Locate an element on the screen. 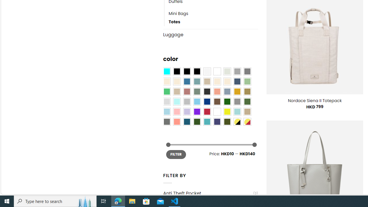 The height and width of the screenshot is (207, 368). Rose is located at coordinates (187, 91).